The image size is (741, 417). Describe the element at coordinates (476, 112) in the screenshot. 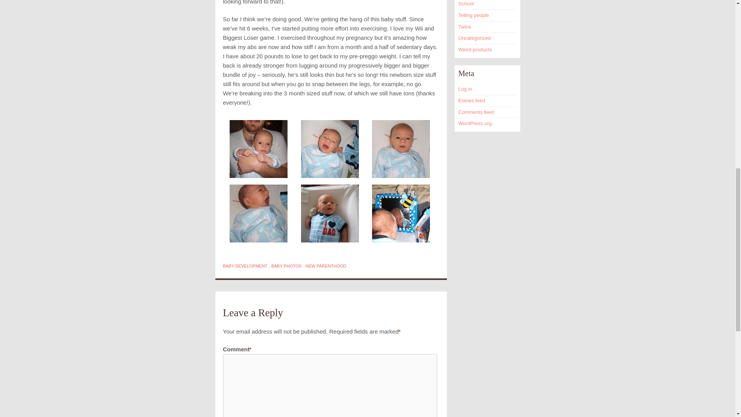

I see `Comments feed` at that location.